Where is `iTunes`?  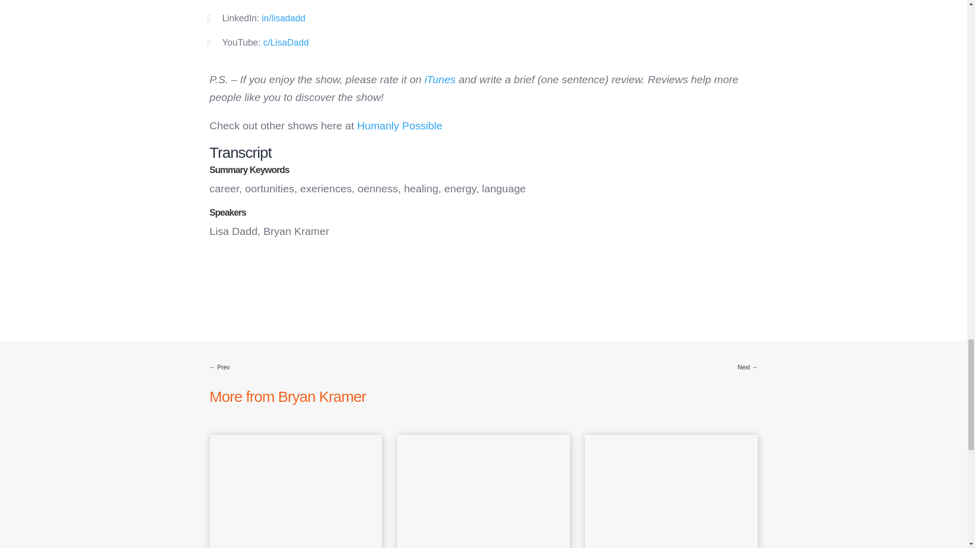
iTunes is located at coordinates (440, 79).